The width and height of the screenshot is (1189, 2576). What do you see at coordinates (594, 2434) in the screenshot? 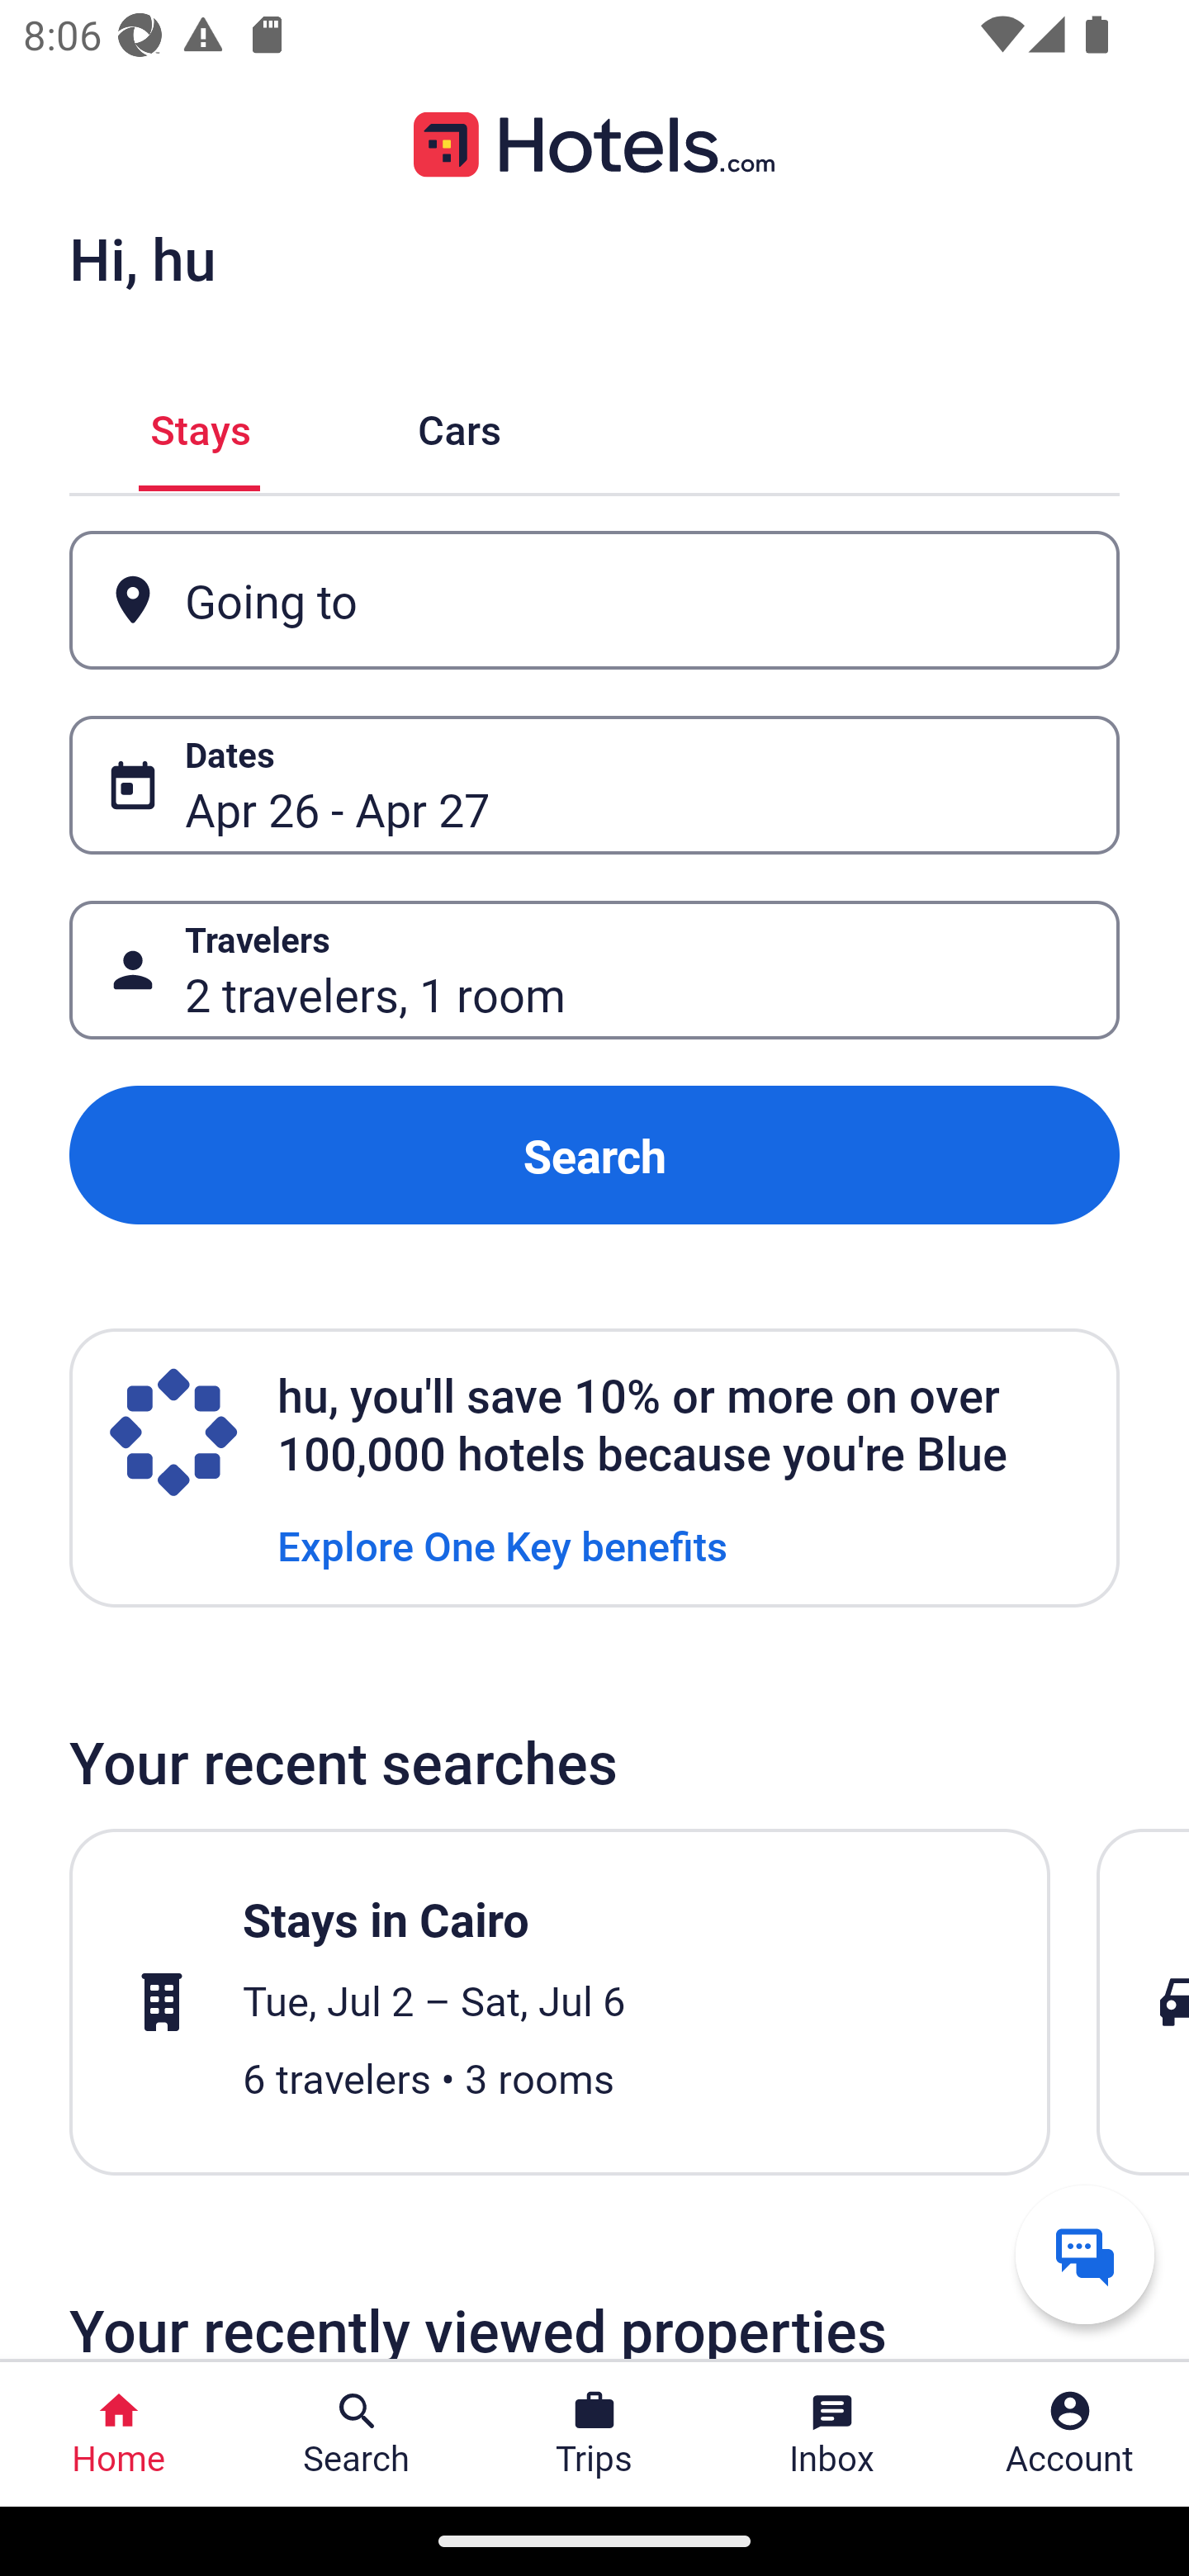
I see `Trips Trips Button` at bounding box center [594, 2434].